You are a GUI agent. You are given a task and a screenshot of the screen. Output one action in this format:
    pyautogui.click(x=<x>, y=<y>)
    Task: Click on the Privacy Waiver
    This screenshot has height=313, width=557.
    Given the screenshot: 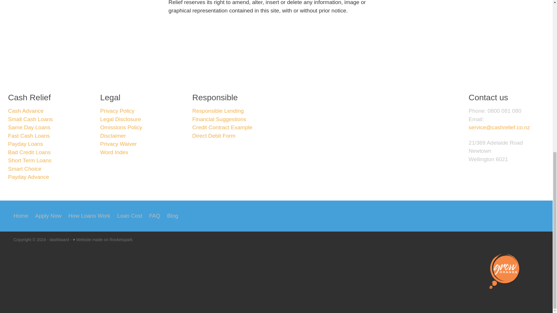 What is the action you would take?
    pyautogui.click(x=118, y=144)
    